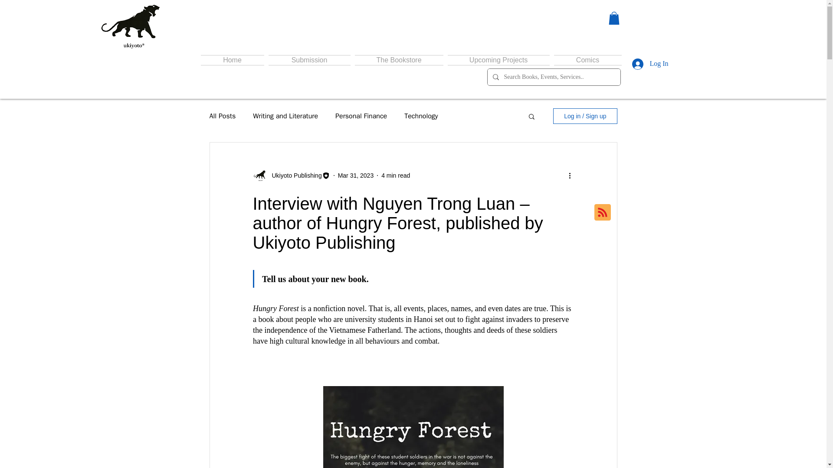 The width and height of the screenshot is (833, 468). Describe the element at coordinates (396, 175) in the screenshot. I see `4 min read` at that location.